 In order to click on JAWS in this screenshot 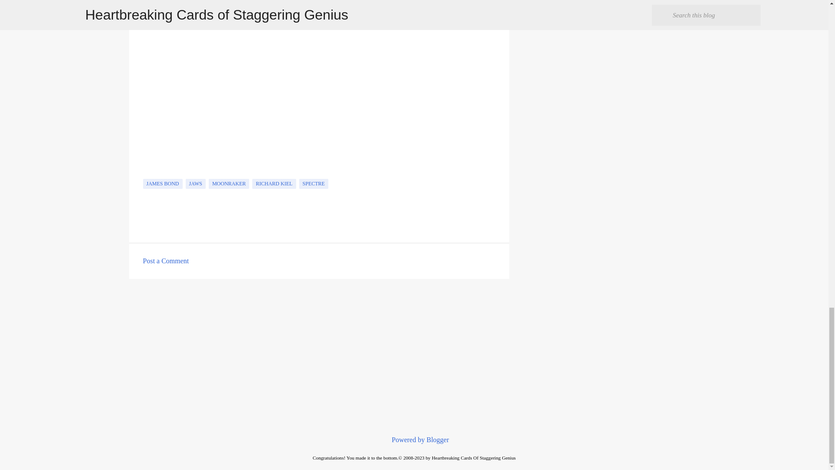, I will do `click(195, 184)`.